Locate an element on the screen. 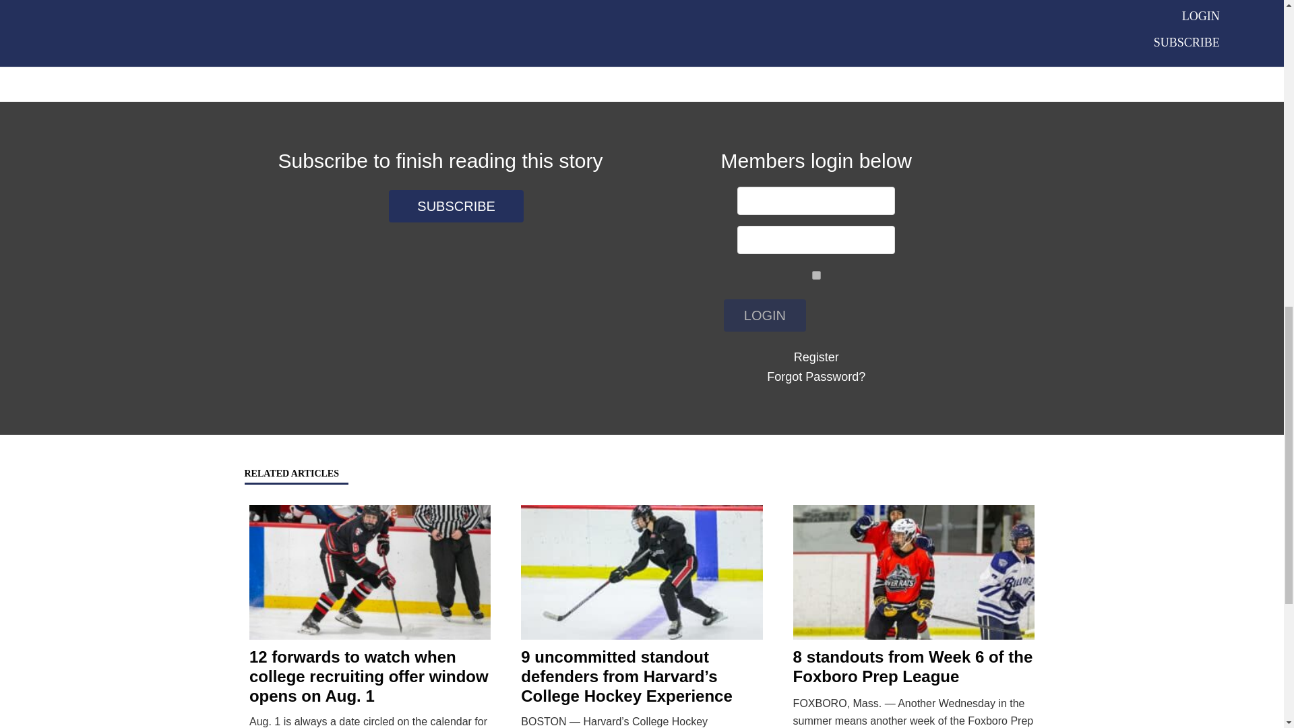 This screenshot has height=728, width=1294. SUBSCRIBE is located at coordinates (456, 206).